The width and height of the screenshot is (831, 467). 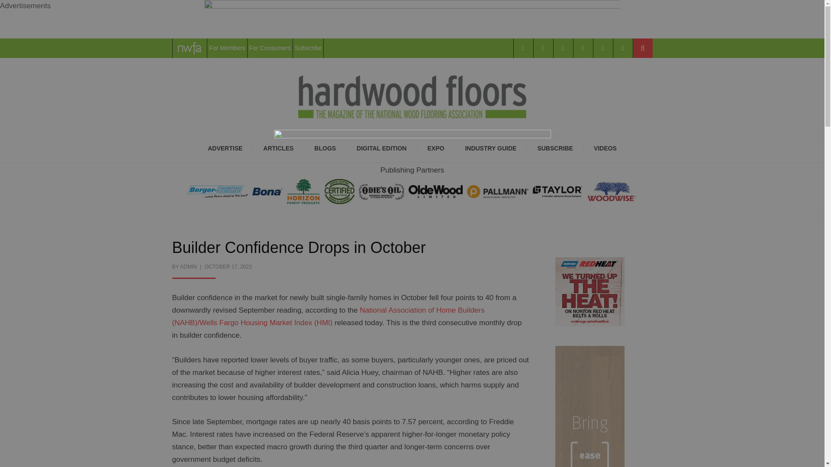 I want to click on ARTICLES, so click(x=278, y=149).